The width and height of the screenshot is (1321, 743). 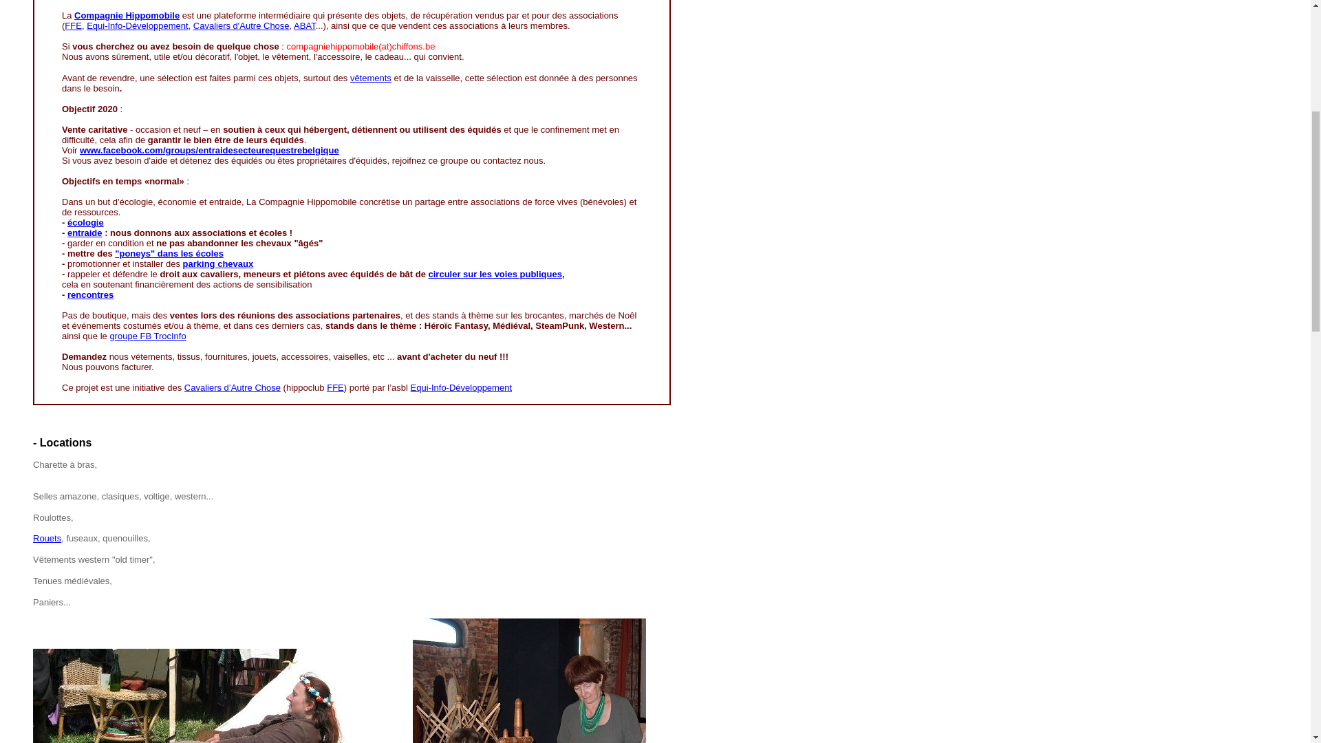 I want to click on liens/adresses, so click(x=837, y=183).